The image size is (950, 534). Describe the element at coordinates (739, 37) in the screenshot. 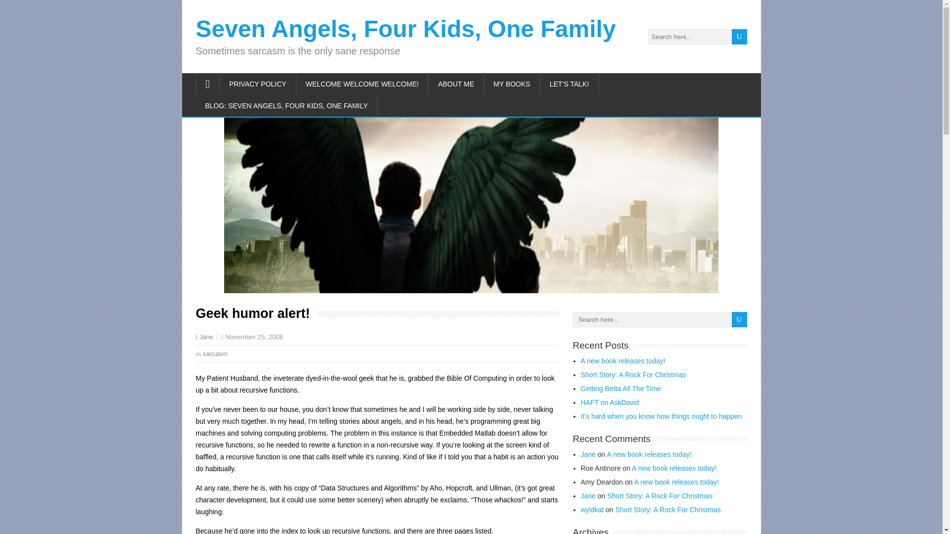

I see `U` at that location.